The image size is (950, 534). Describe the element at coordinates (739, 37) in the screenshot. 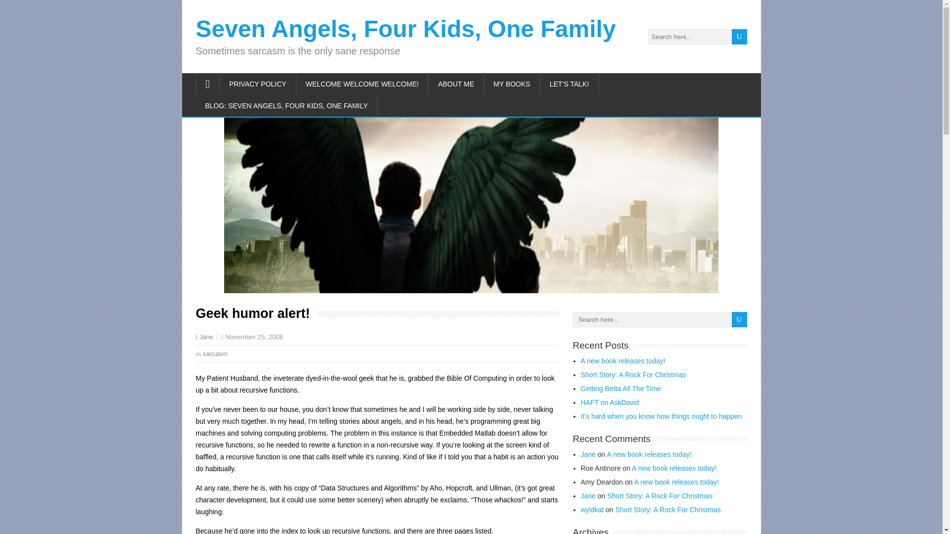

I see `U` at that location.